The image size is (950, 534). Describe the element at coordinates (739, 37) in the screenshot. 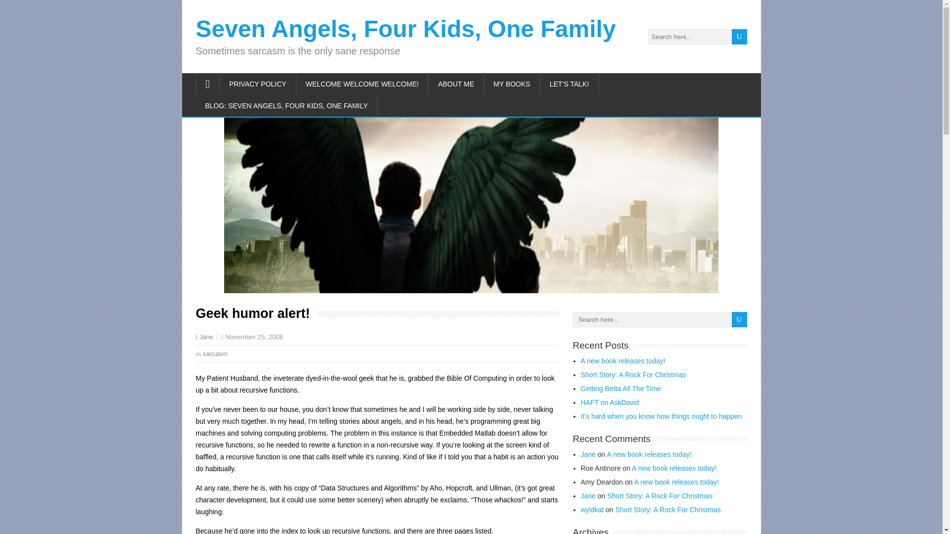

I see `U` at that location.